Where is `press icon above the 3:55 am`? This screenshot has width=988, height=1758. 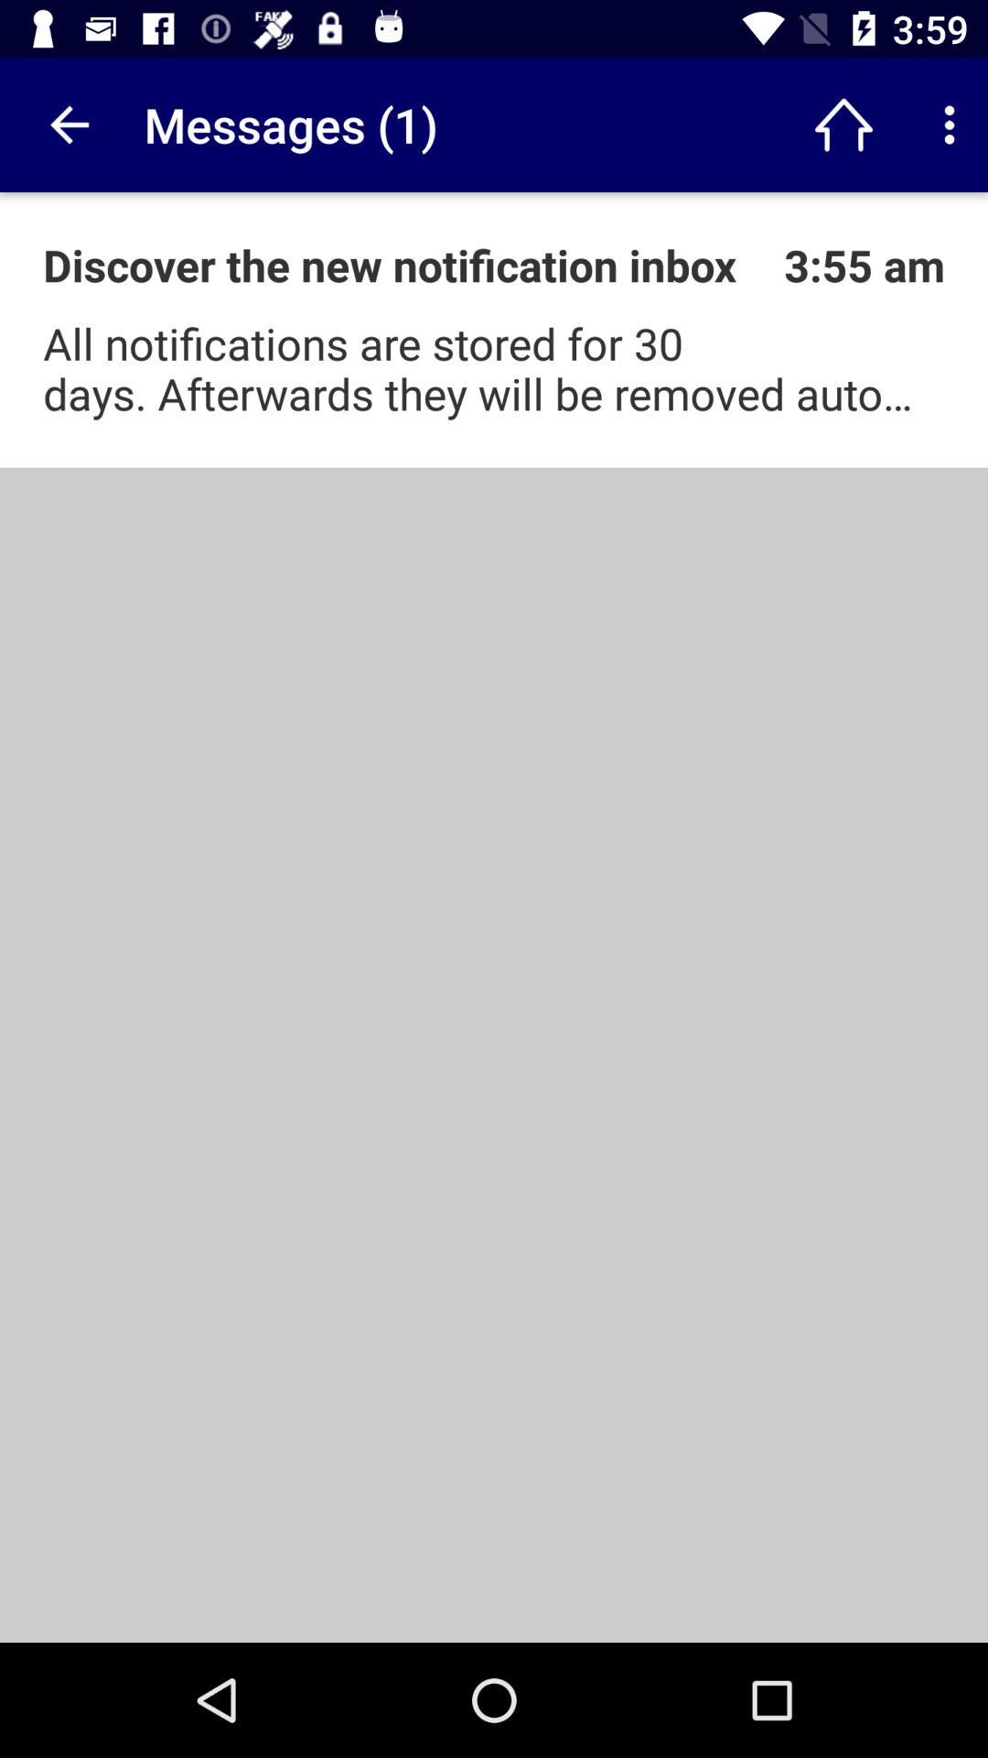 press icon above the 3:55 am is located at coordinates (950, 125).